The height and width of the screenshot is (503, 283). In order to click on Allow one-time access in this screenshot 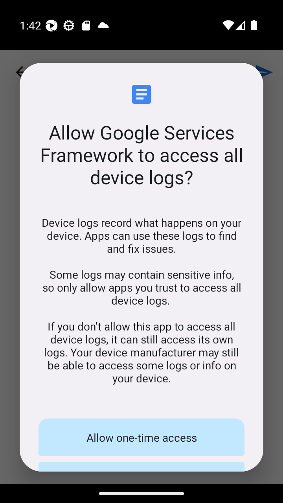, I will do `click(141, 437)`.